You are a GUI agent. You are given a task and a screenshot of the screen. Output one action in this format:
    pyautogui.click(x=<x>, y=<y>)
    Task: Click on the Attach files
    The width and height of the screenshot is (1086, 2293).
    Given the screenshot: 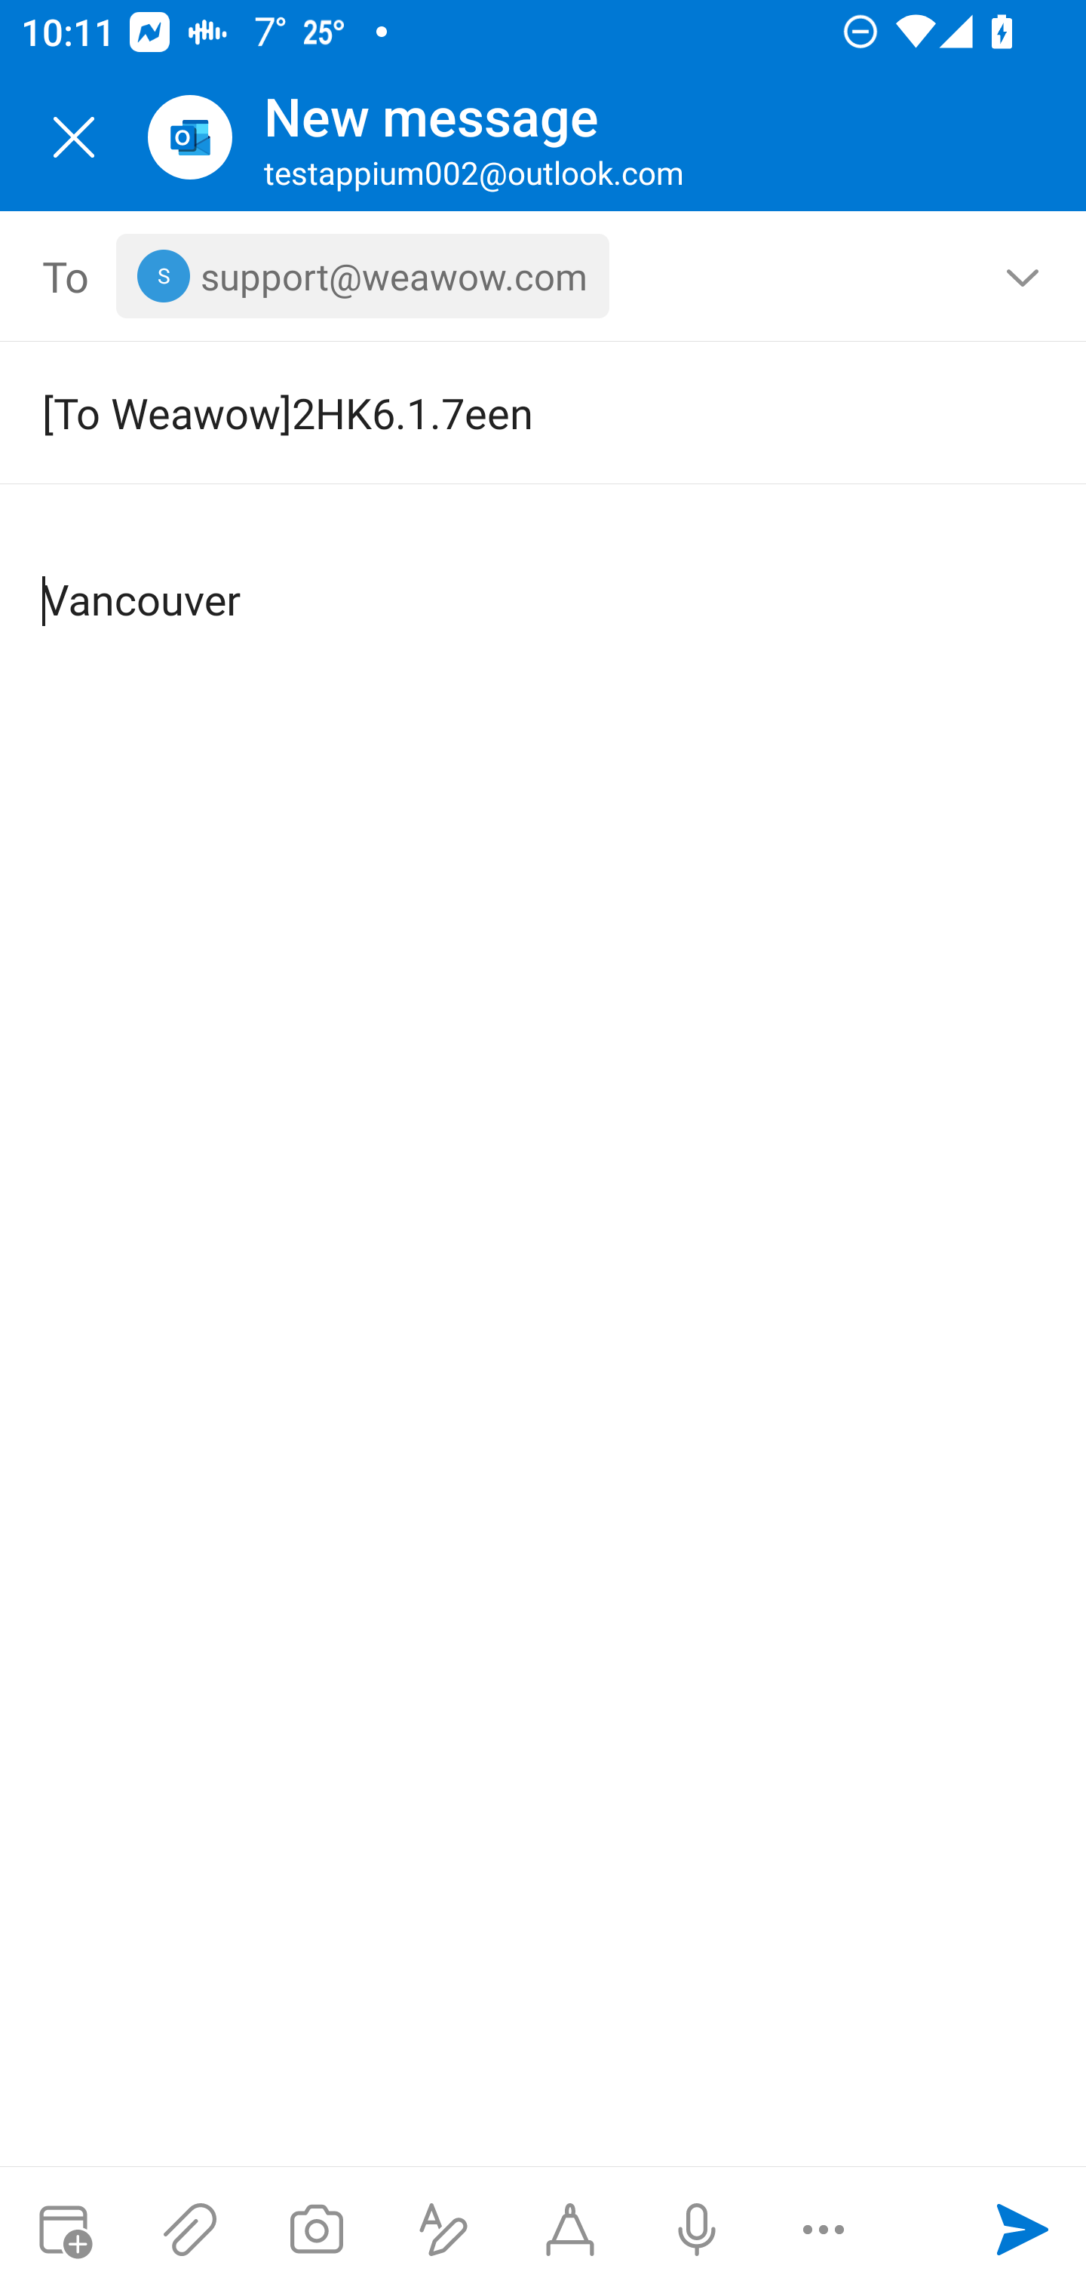 What is the action you would take?
    pyautogui.click(x=190, y=2230)
    